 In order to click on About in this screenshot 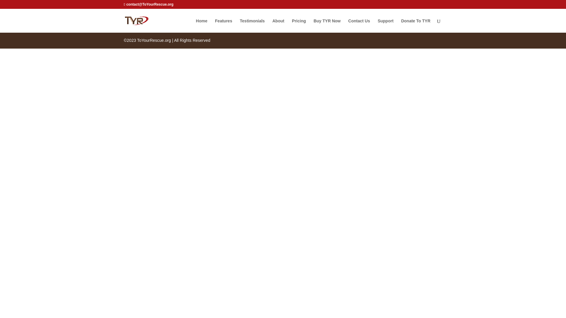, I will do `click(278, 26)`.